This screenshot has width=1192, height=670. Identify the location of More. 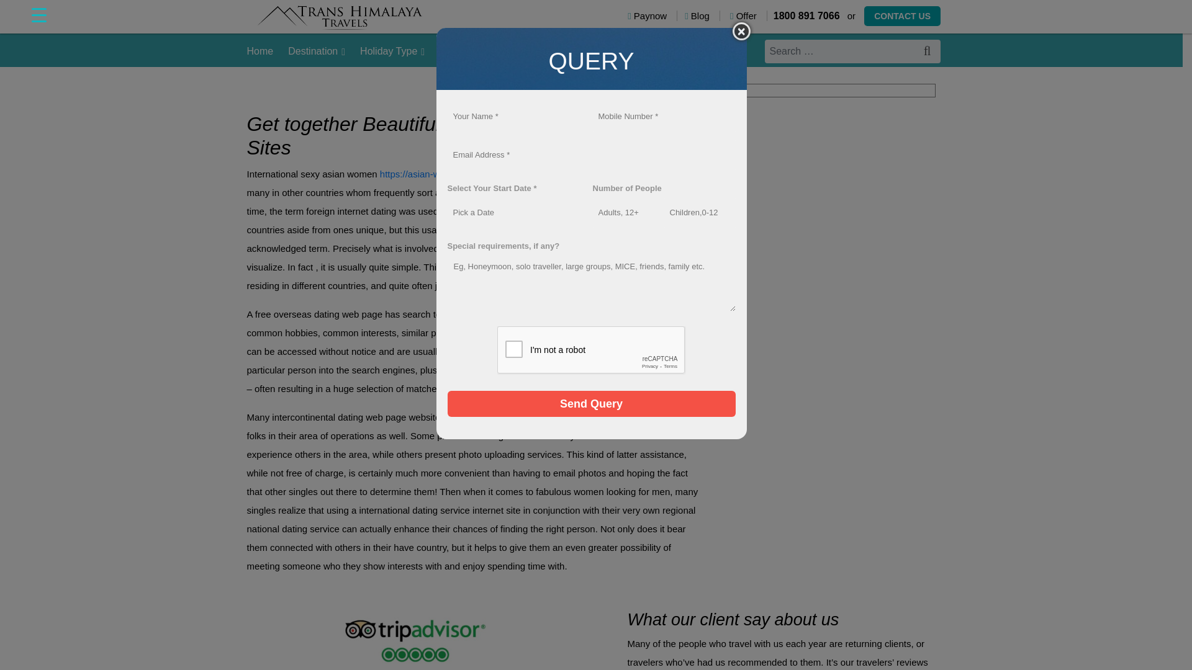
(601, 51).